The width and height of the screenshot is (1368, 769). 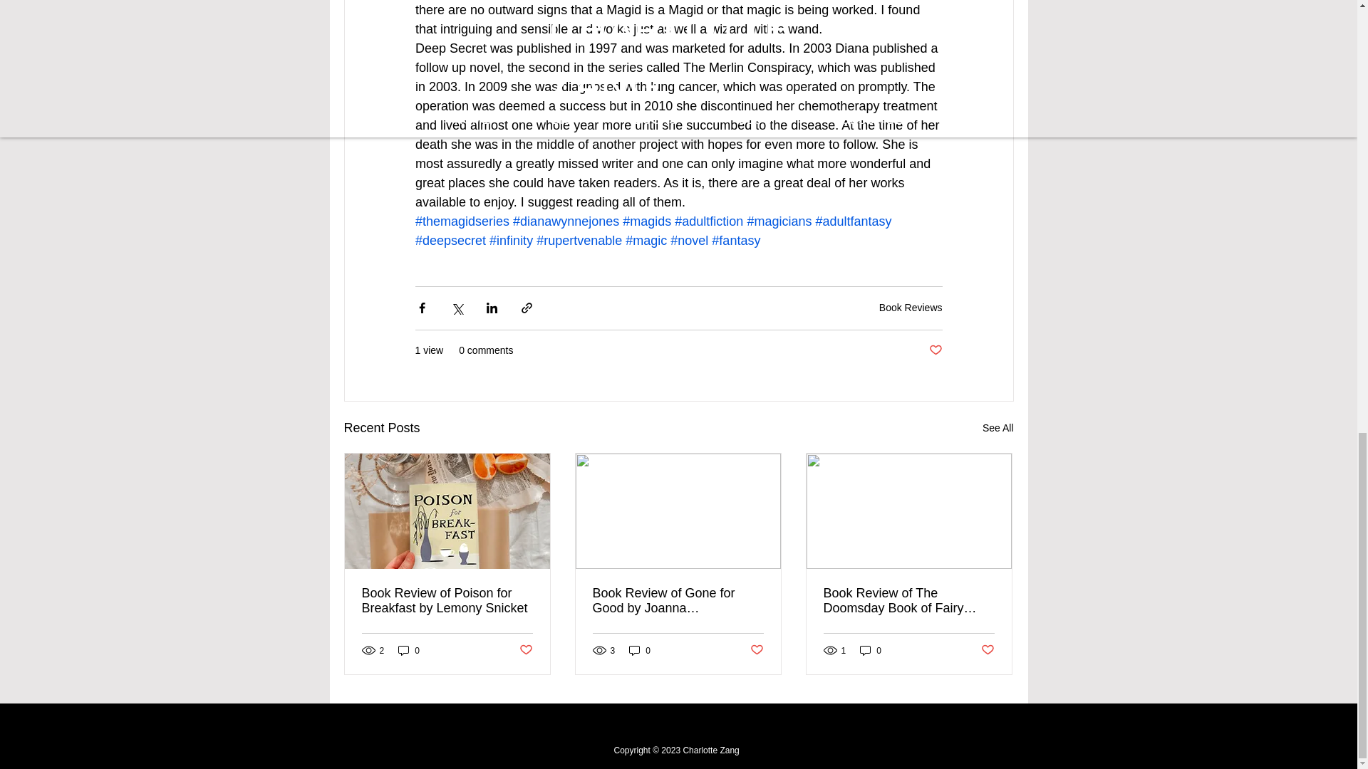 What do you see at coordinates (409, 650) in the screenshot?
I see `0` at bounding box center [409, 650].